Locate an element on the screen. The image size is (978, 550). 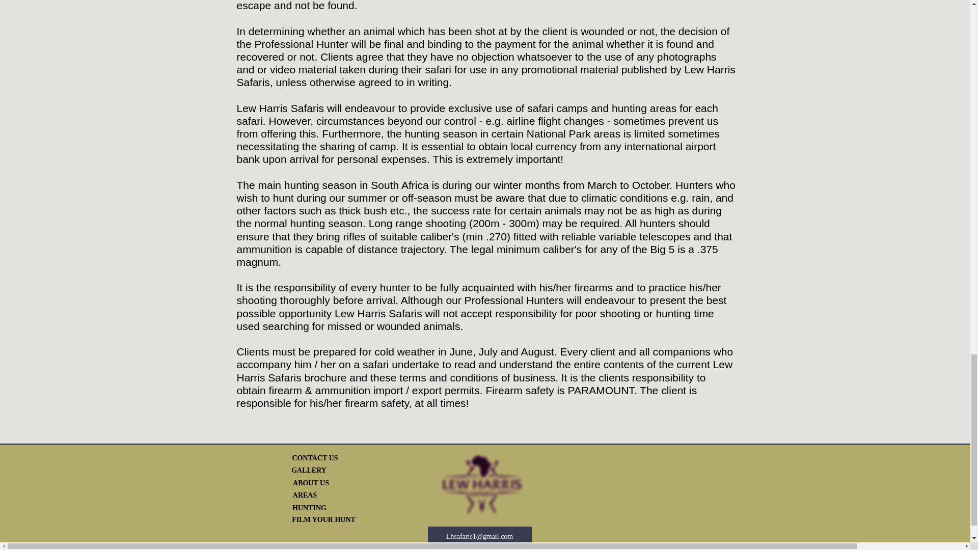
AREAS is located at coordinates (305, 495).